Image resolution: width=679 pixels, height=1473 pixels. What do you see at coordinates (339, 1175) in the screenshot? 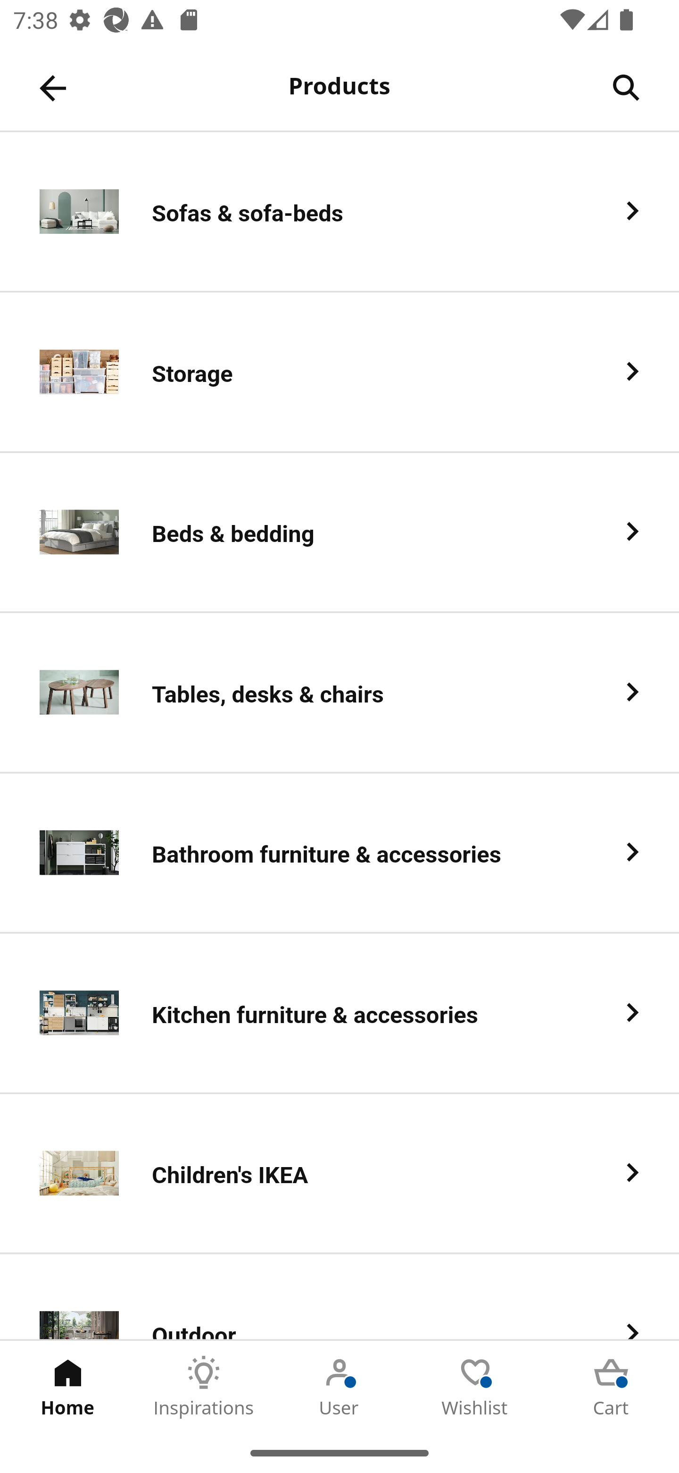
I see `Children's IKEA` at bounding box center [339, 1175].